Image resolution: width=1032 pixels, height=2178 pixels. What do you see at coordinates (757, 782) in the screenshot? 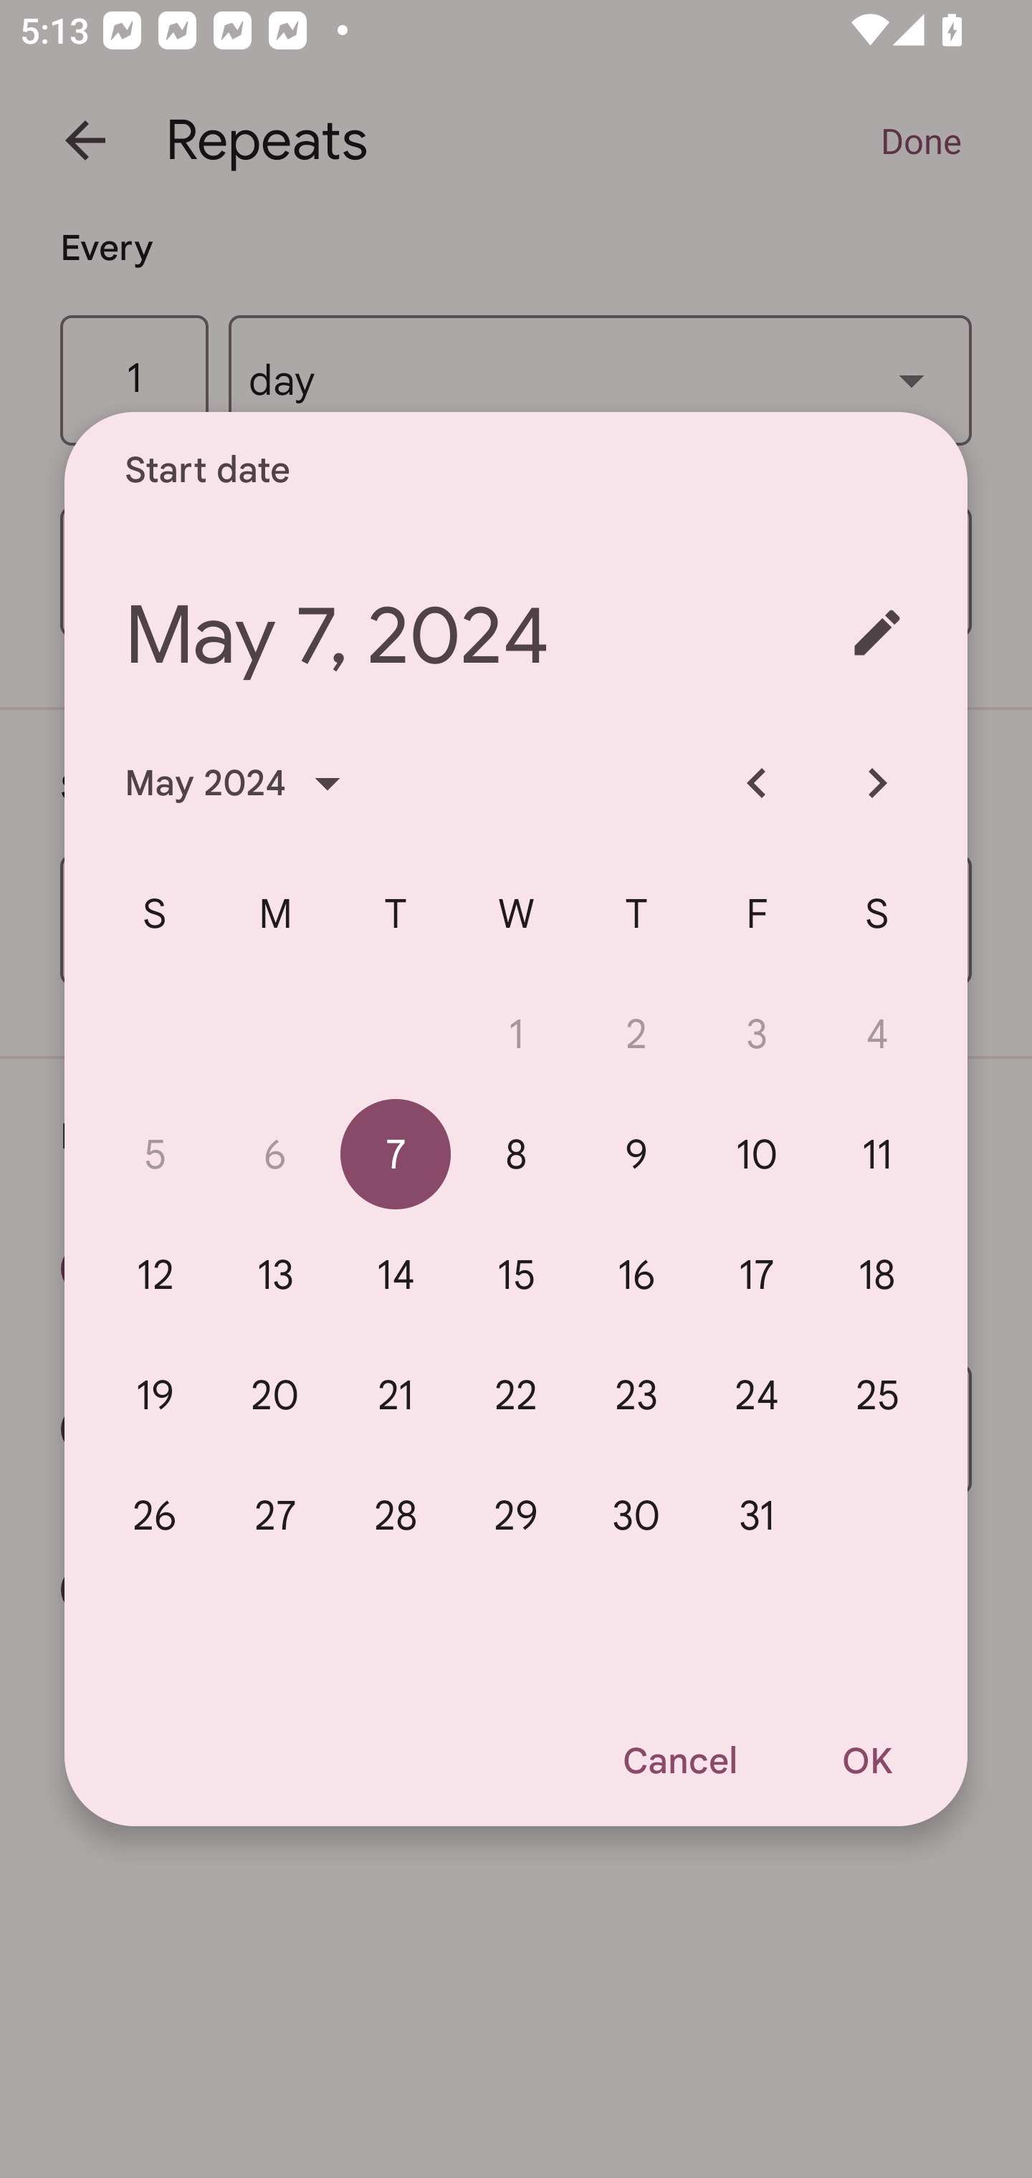
I see `Change to previous month` at bounding box center [757, 782].